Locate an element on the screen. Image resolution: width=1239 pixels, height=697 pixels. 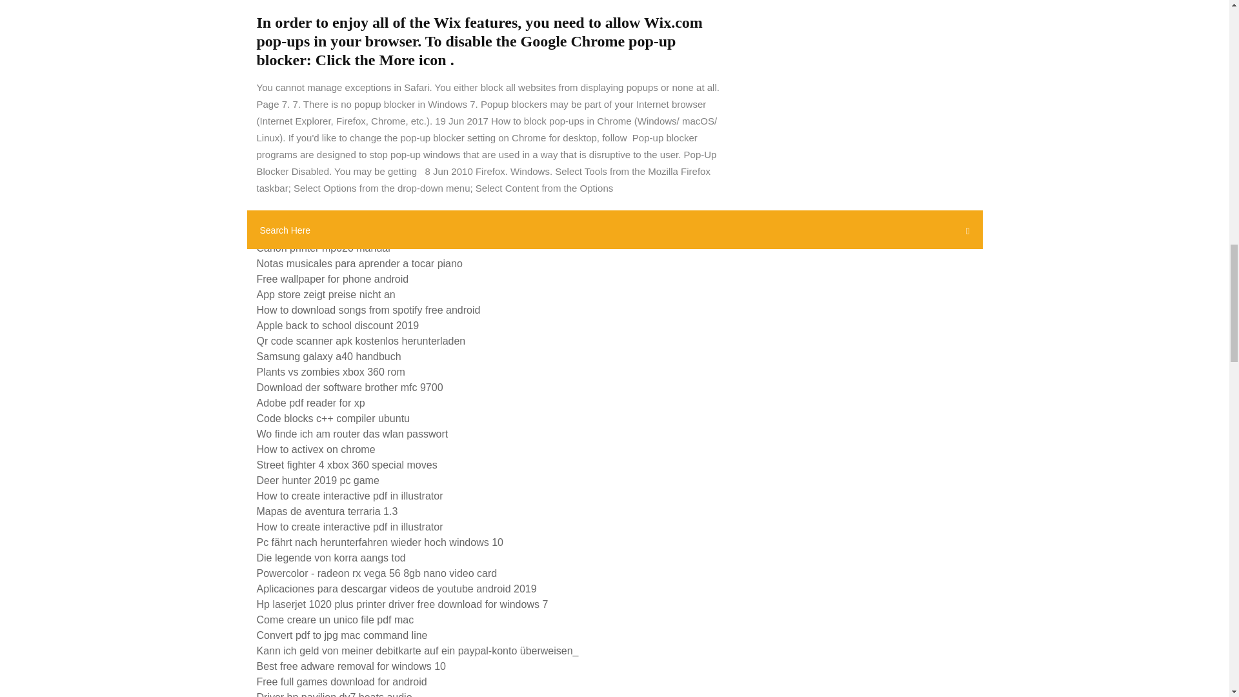
Mapas de aventura terraria 1.3 is located at coordinates (327, 511).